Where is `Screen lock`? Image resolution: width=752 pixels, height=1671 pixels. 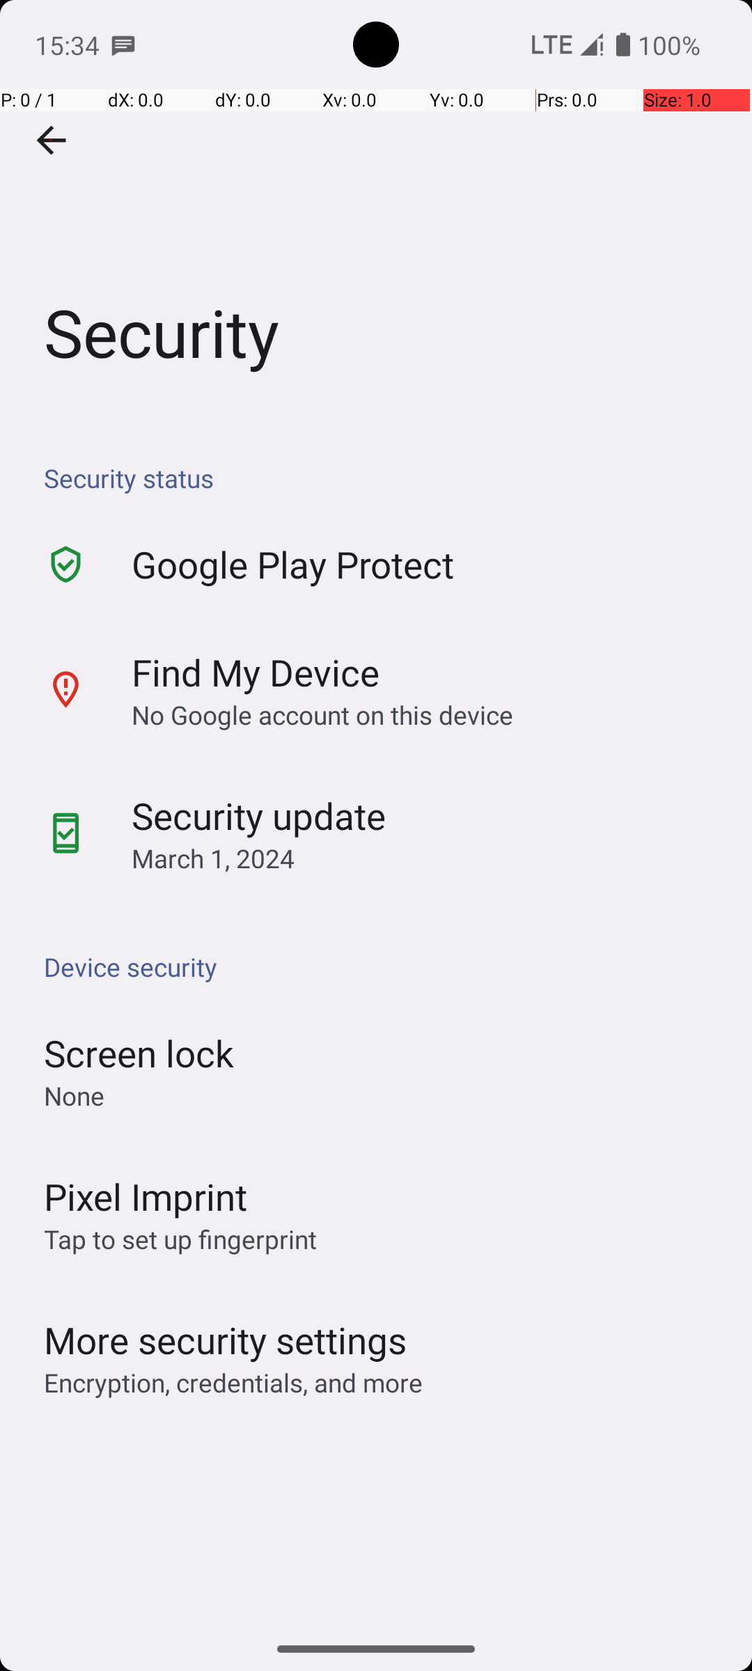 Screen lock is located at coordinates (139, 1053).